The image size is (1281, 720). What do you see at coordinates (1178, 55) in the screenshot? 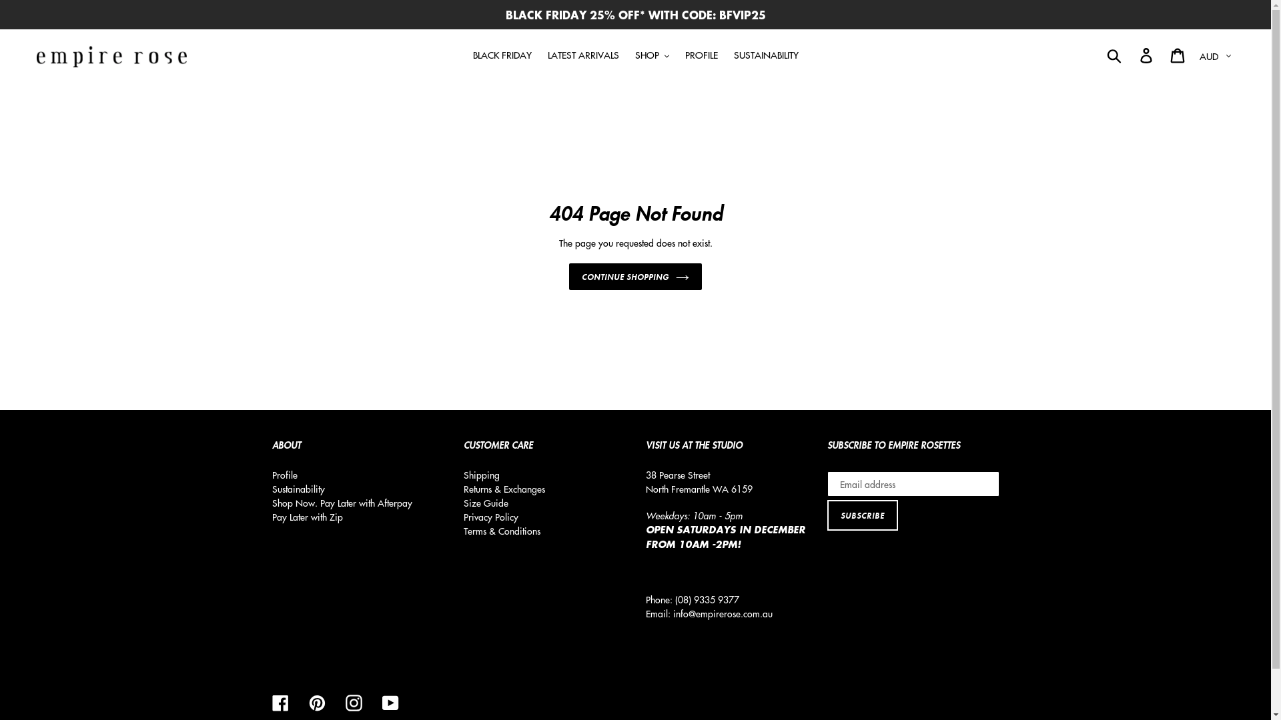
I see `Cart` at bounding box center [1178, 55].